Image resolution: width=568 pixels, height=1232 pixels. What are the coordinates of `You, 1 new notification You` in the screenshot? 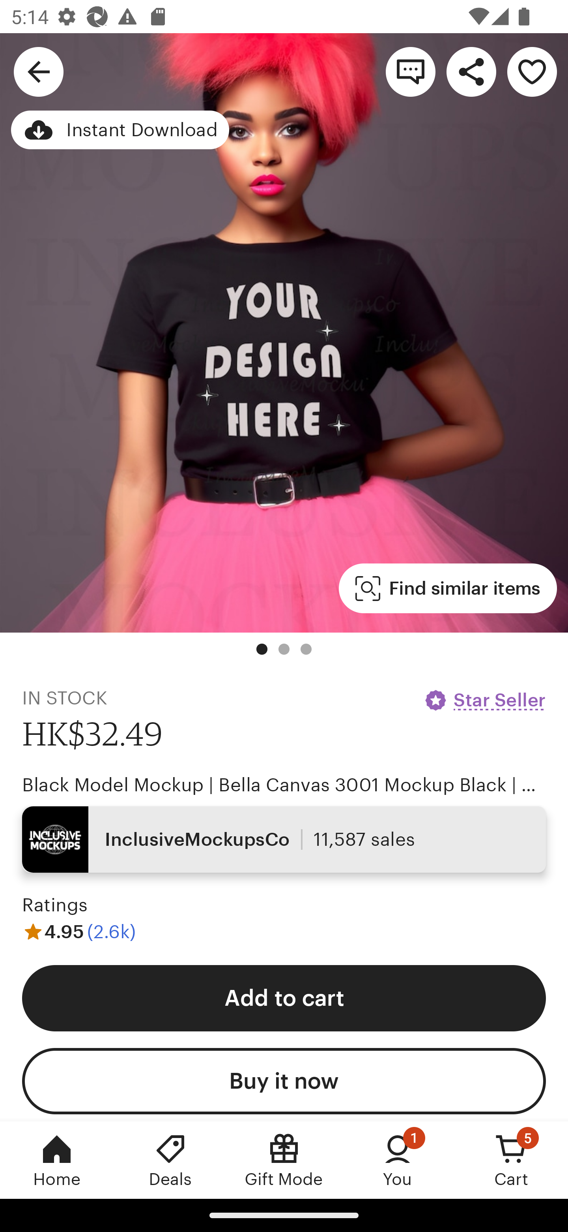 It's located at (398, 1160).